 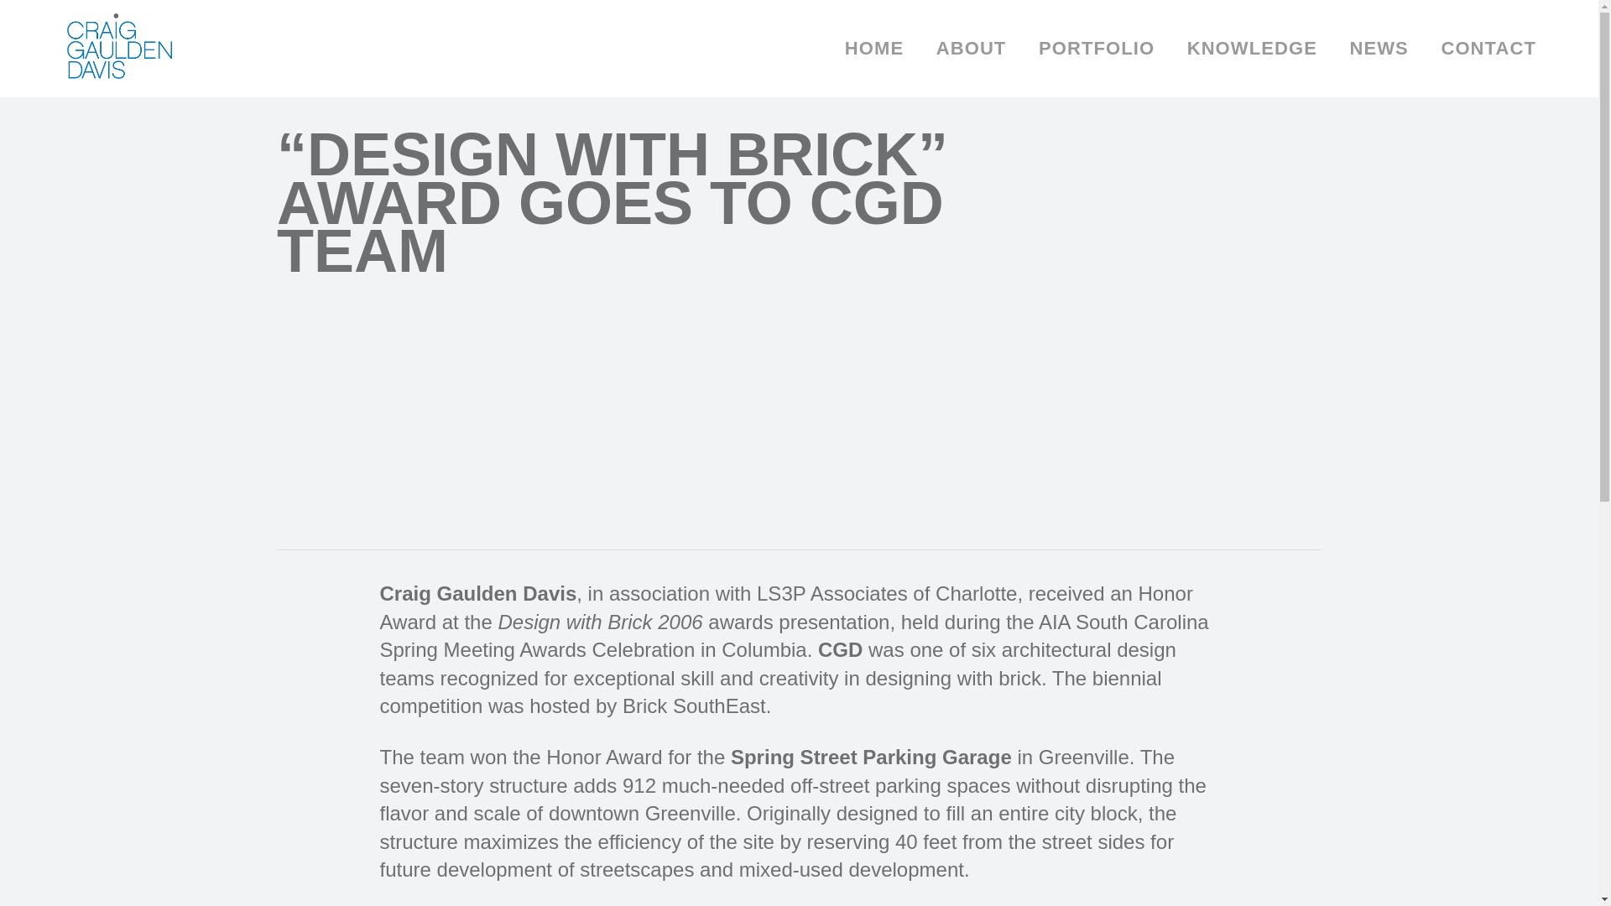 I want to click on PORTFOLIO, so click(x=1097, y=48).